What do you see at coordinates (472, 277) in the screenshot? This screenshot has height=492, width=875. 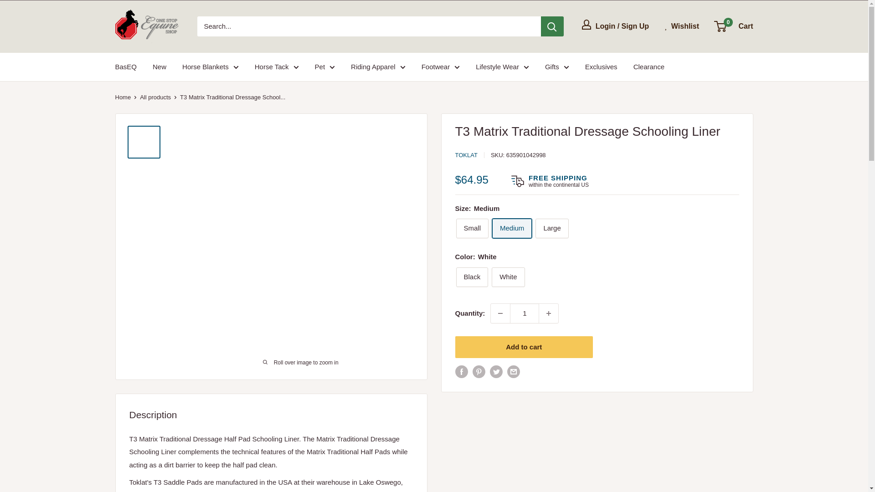 I see `Black` at bounding box center [472, 277].